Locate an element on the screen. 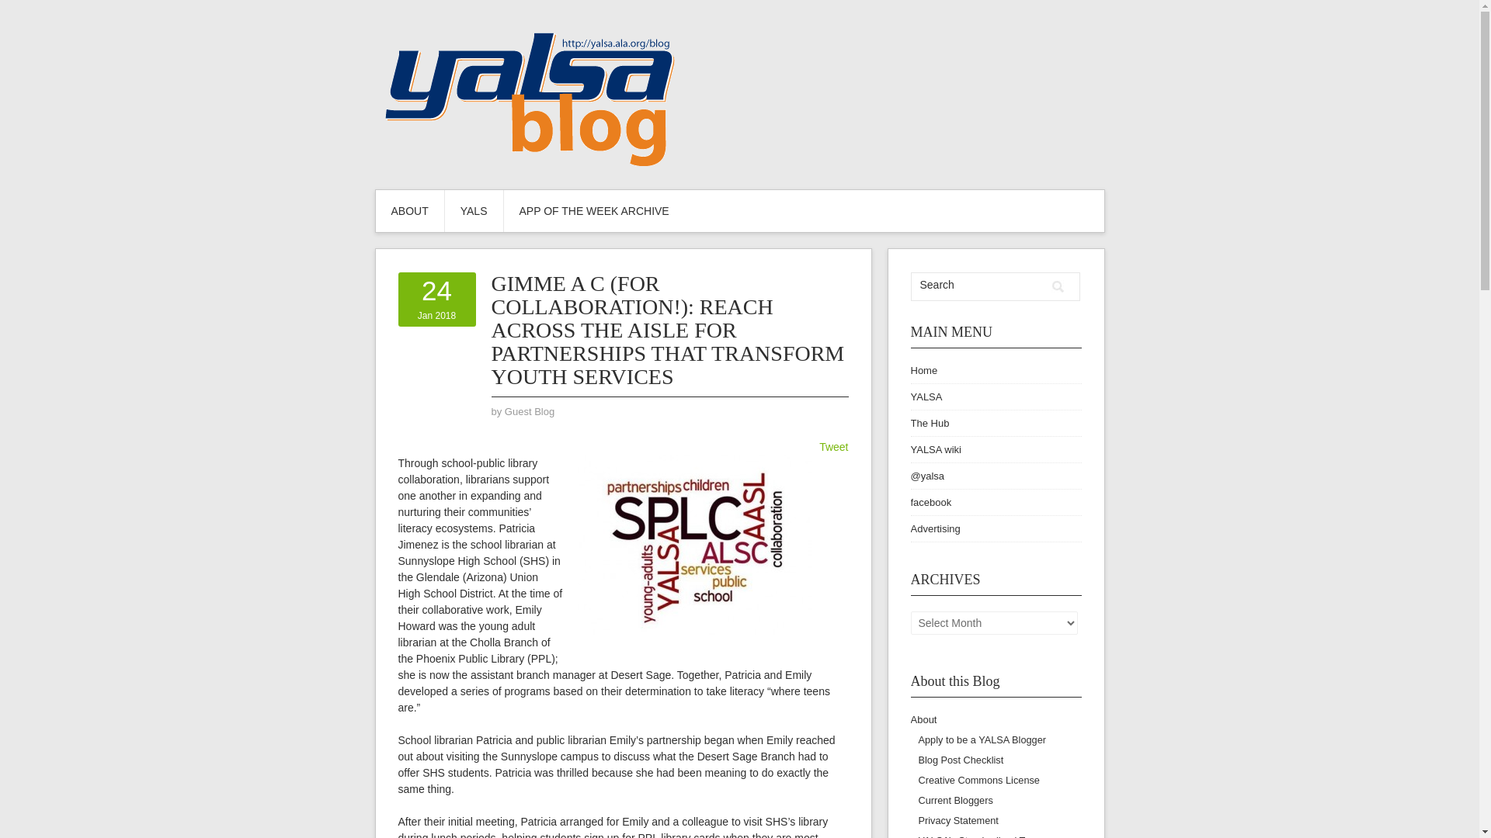 The width and height of the screenshot is (1491, 838). YALSA is located at coordinates (926, 397).